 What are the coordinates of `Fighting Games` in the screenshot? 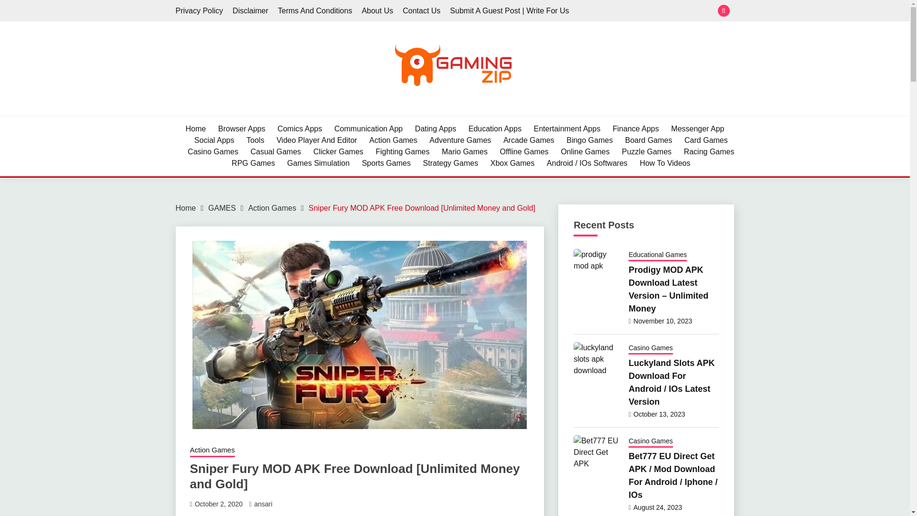 It's located at (402, 152).